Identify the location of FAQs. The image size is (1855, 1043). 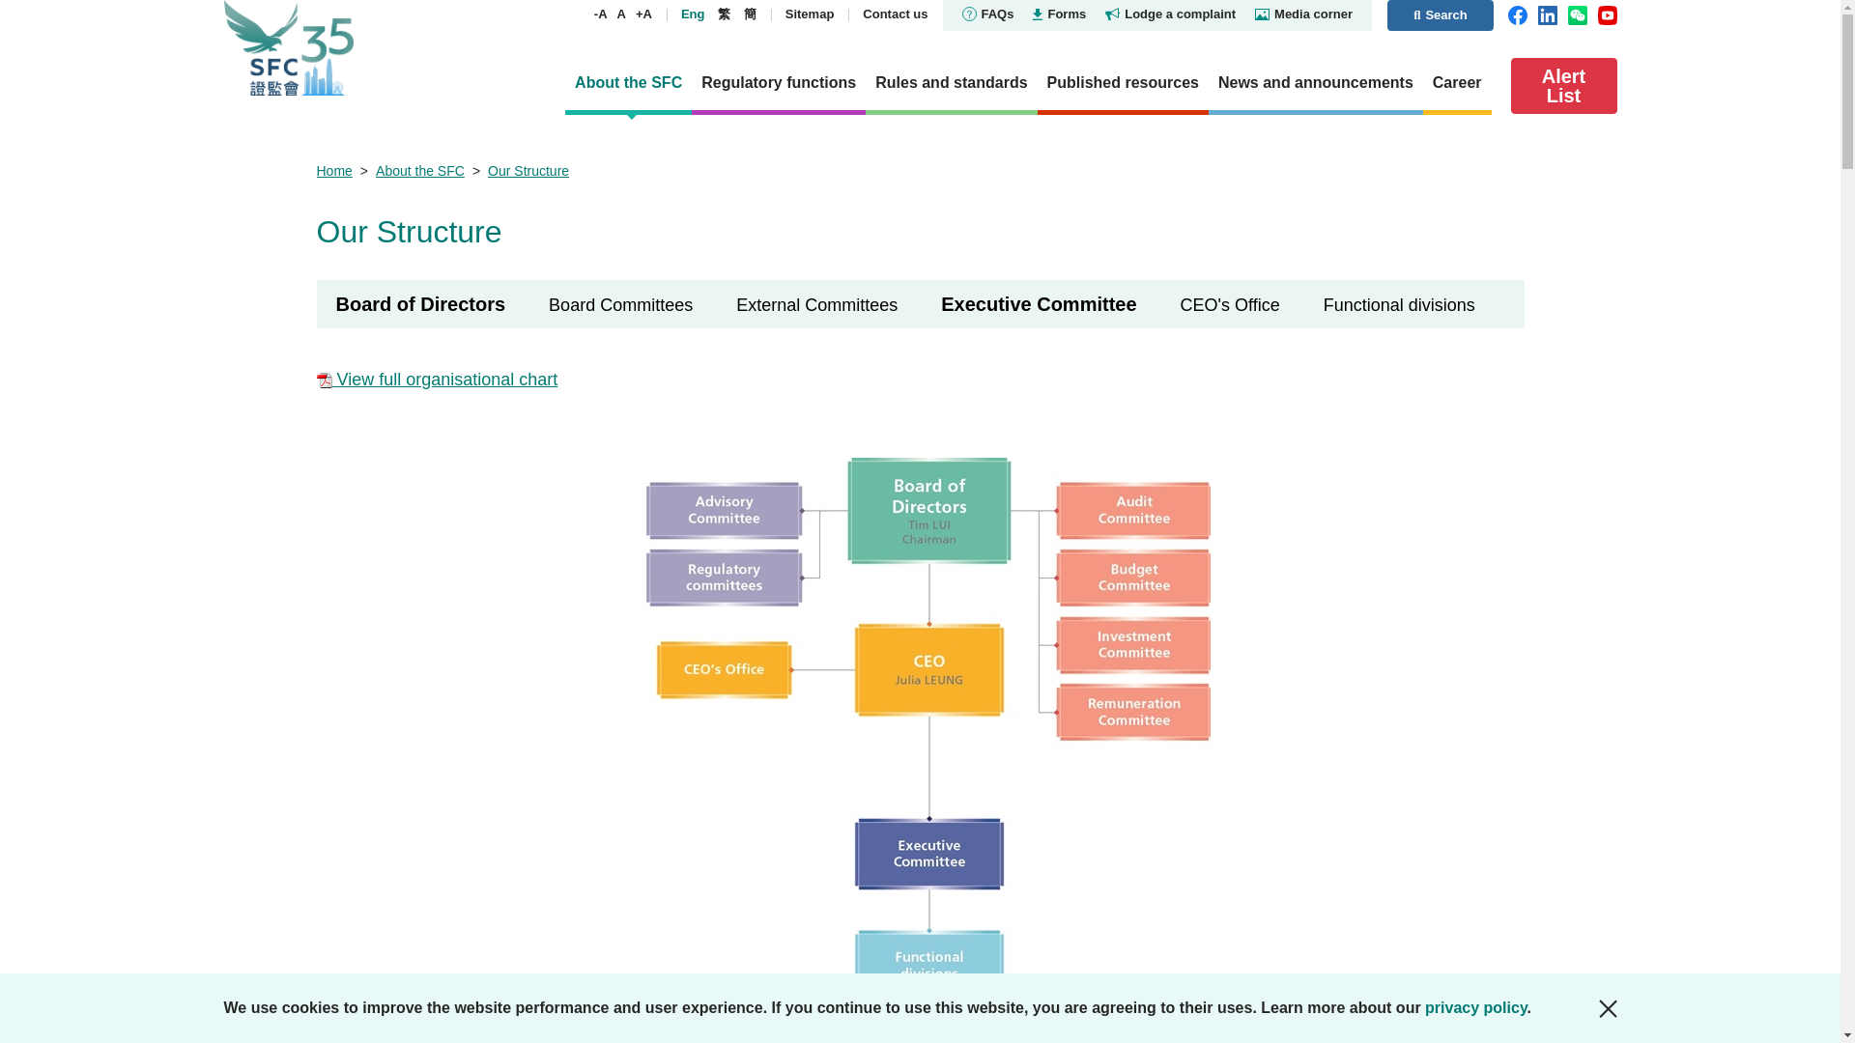
(1316, 85).